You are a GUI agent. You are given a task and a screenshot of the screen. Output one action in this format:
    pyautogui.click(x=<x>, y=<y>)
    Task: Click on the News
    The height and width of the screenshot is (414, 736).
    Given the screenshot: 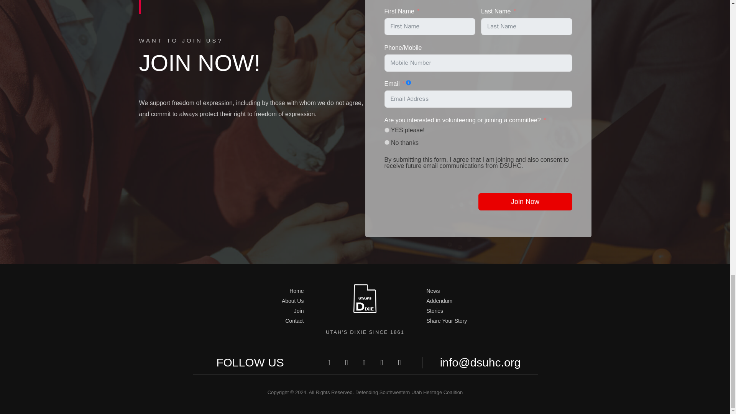 What is the action you would take?
    pyautogui.click(x=480, y=291)
    